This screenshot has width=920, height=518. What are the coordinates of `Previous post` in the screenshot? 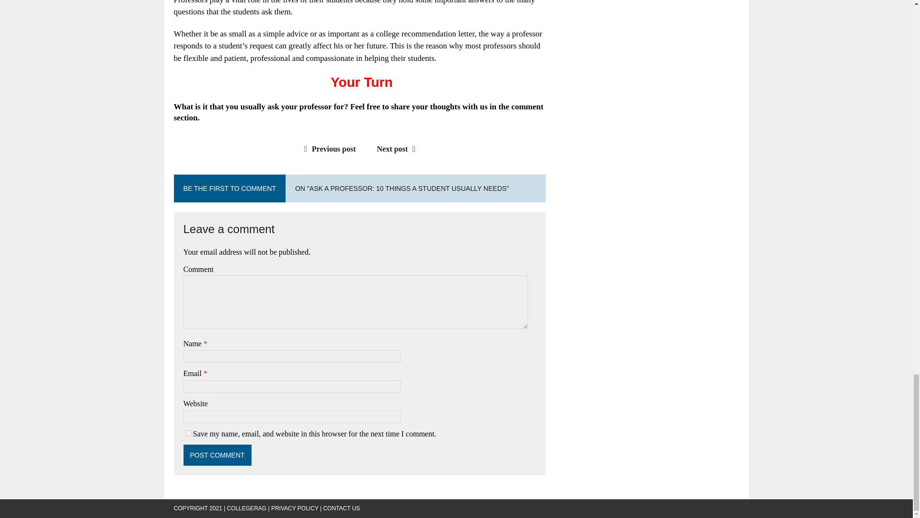 It's located at (328, 149).